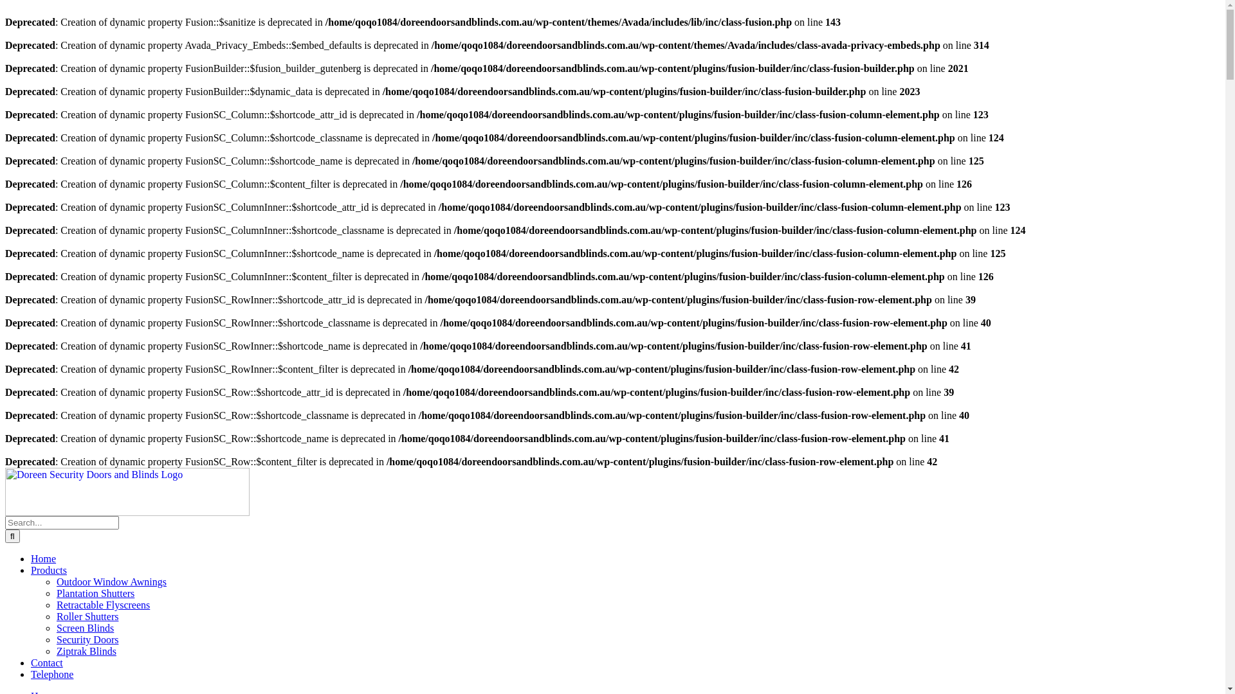  Describe the element at coordinates (47, 663) in the screenshot. I see `Contact` at that location.